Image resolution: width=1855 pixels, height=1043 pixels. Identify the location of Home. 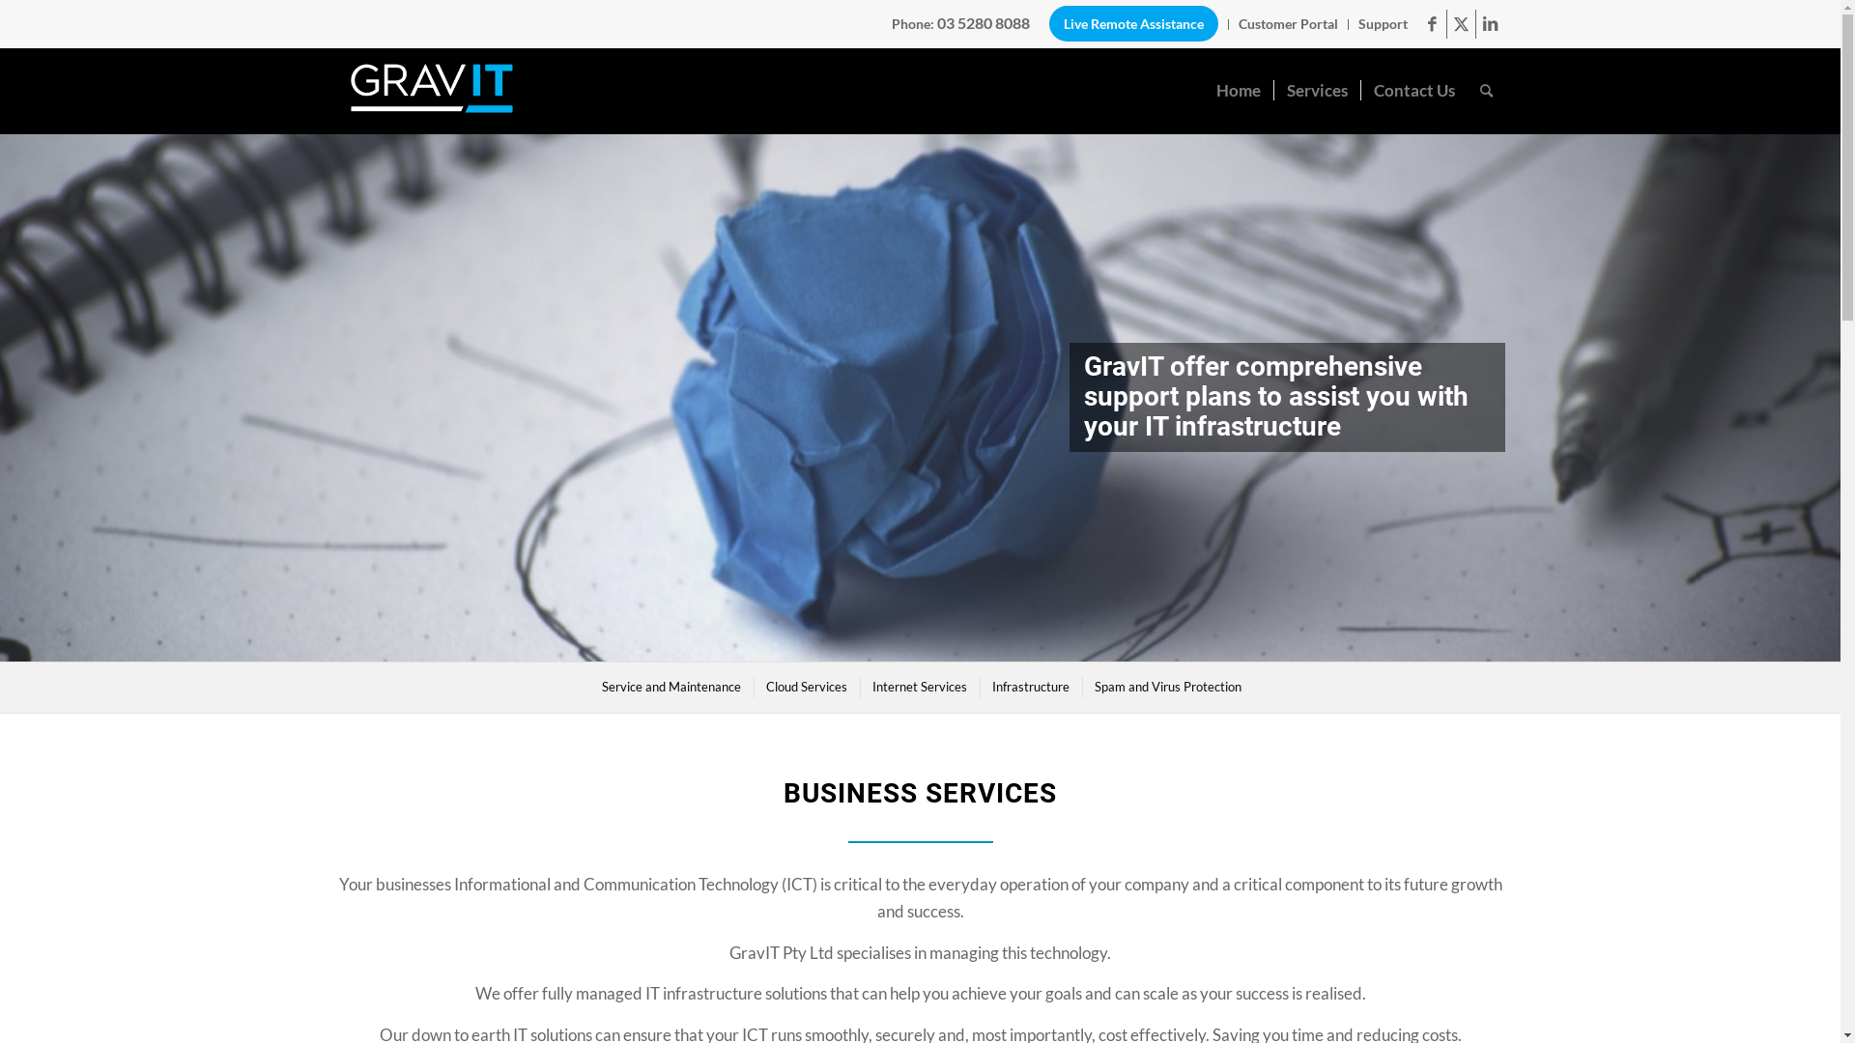
(1239, 91).